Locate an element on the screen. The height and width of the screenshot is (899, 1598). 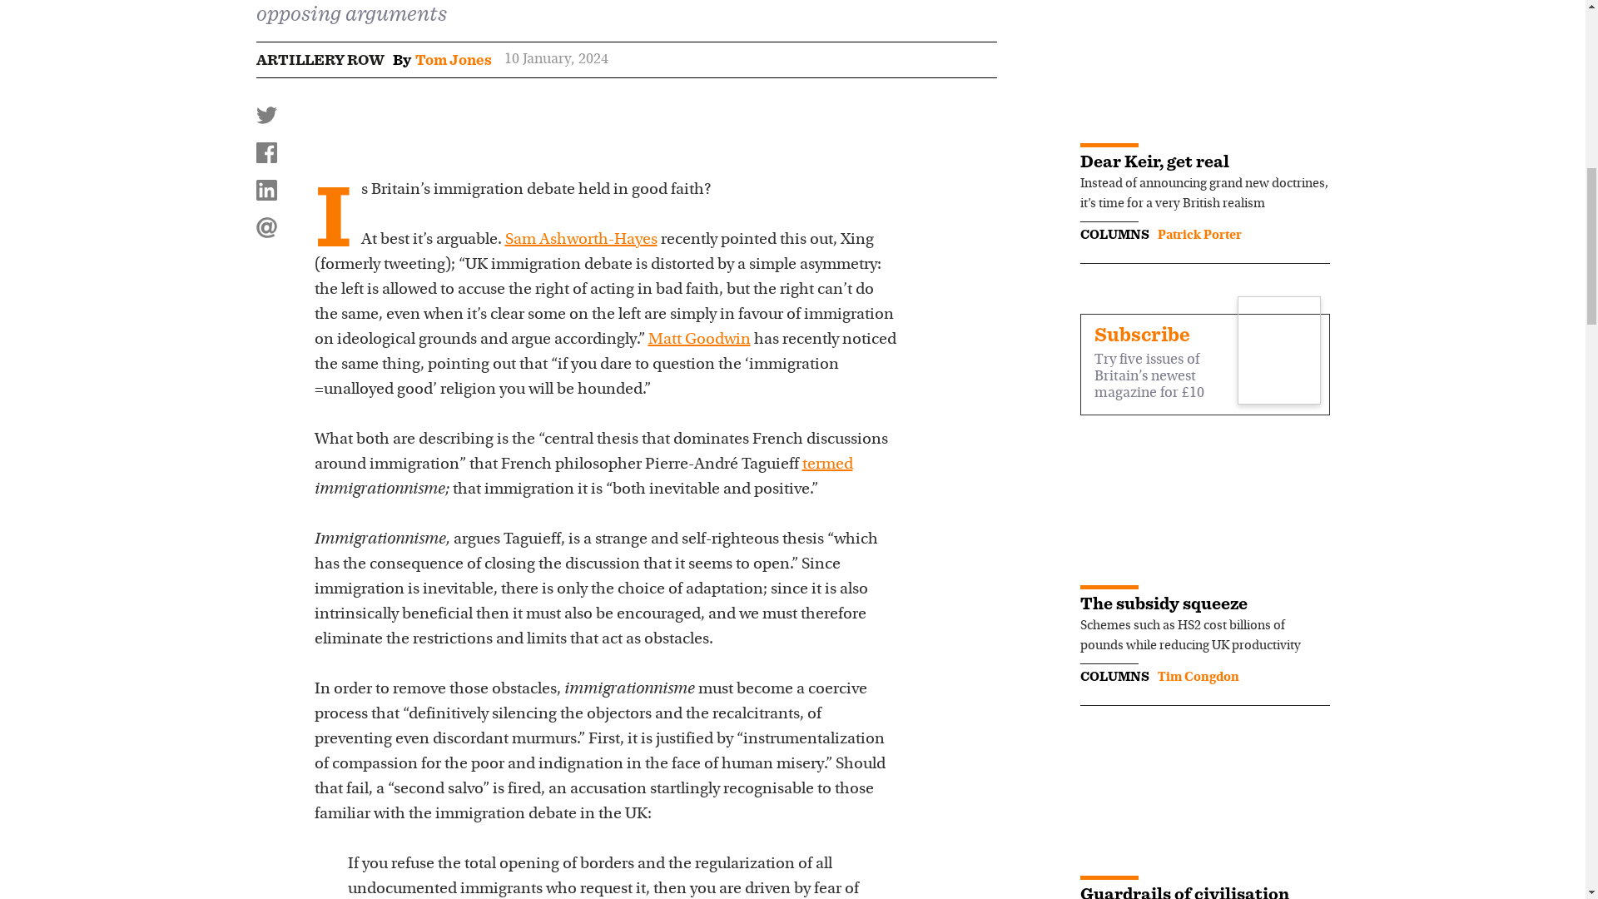
Tom Jones is located at coordinates (452, 60).